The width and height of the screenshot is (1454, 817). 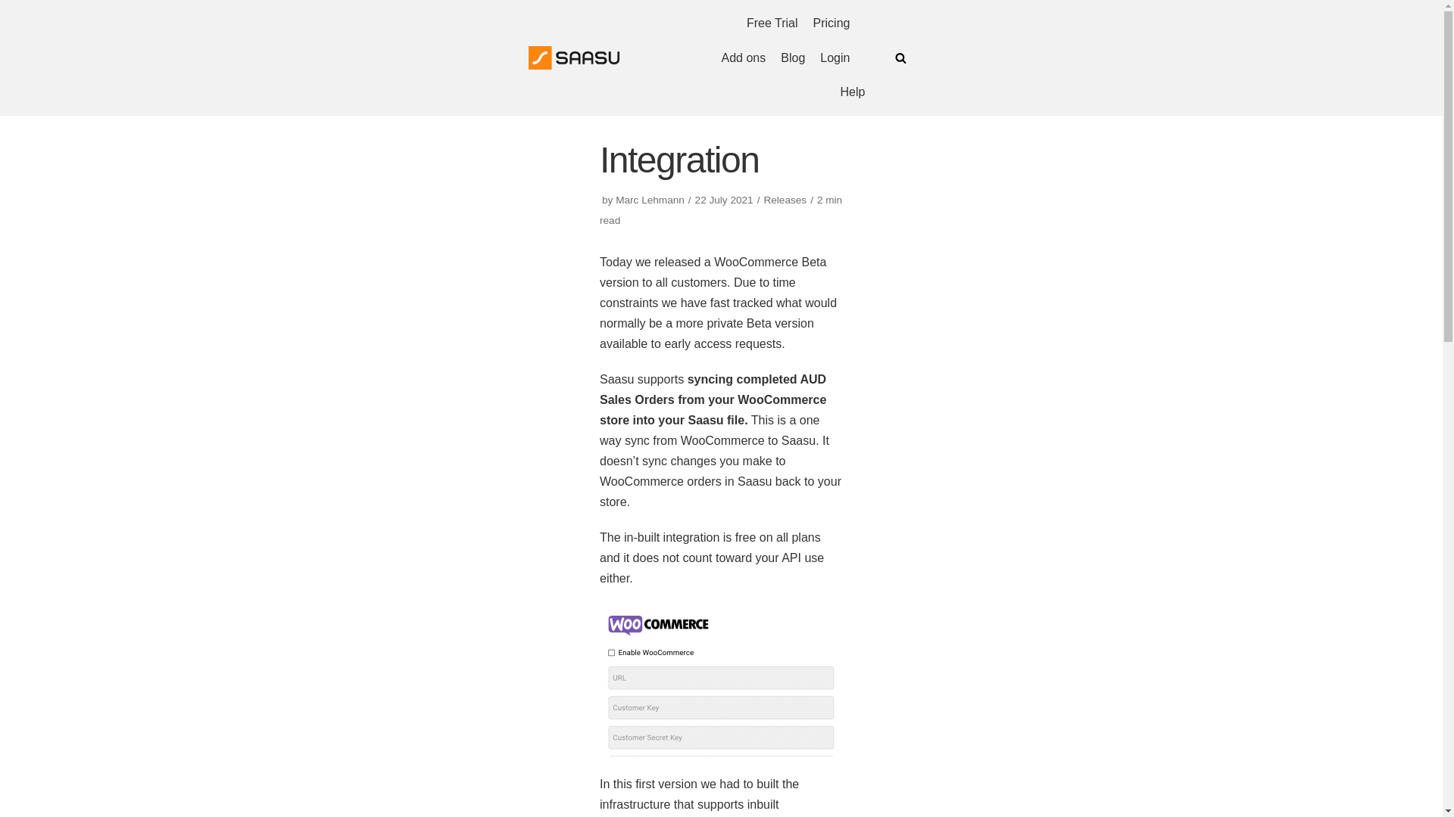 I want to click on Help, so click(x=853, y=92).